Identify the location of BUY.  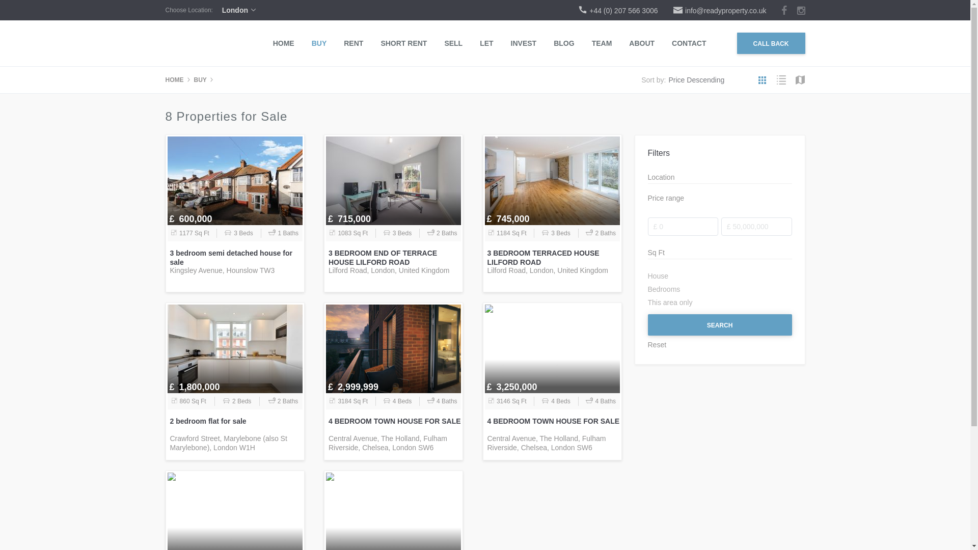
(200, 80).